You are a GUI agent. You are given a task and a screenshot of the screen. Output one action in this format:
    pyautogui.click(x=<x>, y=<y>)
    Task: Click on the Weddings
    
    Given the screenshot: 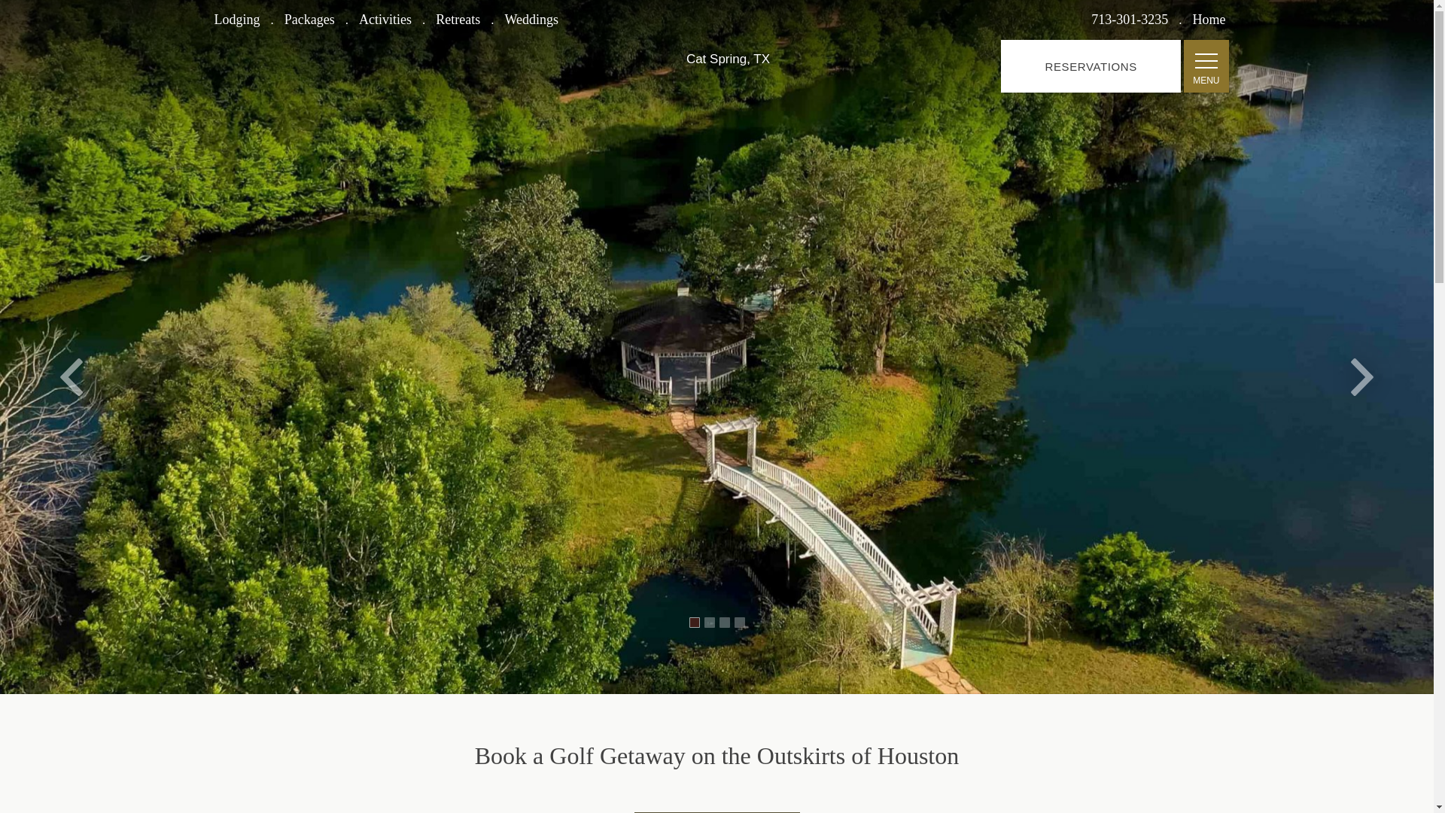 What is the action you would take?
    pyautogui.click(x=531, y=20)
    